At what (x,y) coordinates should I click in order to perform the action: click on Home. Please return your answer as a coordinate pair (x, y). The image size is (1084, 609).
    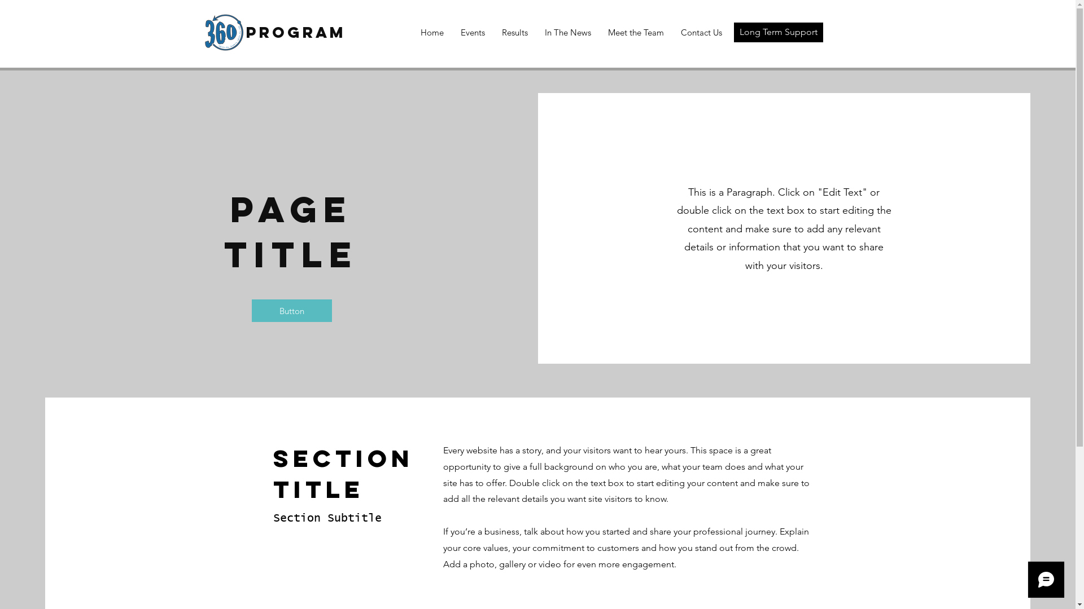
    Looking at the image, I should click on (432, 33).